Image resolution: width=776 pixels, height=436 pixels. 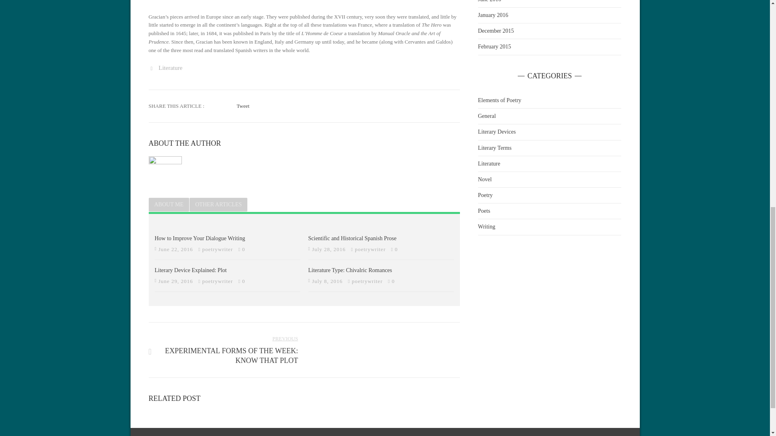 What do you see at coordinates (352, 238) in the screenshot?
I see `How to Improve Your Dialogue Writing` at bounding box center [352, 238].